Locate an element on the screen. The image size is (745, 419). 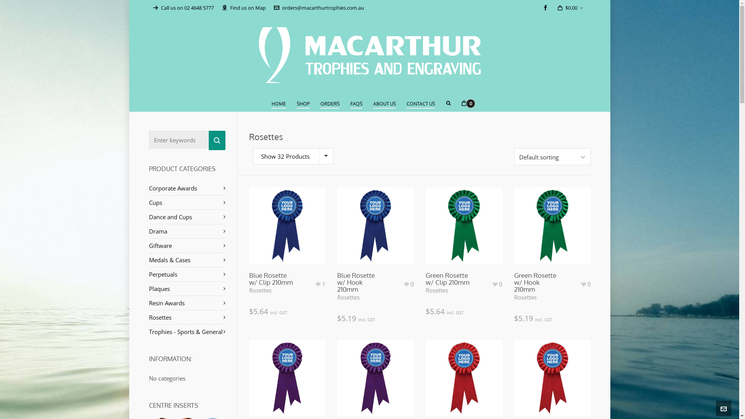
CONTACT US is located at coordinates (421, 103).